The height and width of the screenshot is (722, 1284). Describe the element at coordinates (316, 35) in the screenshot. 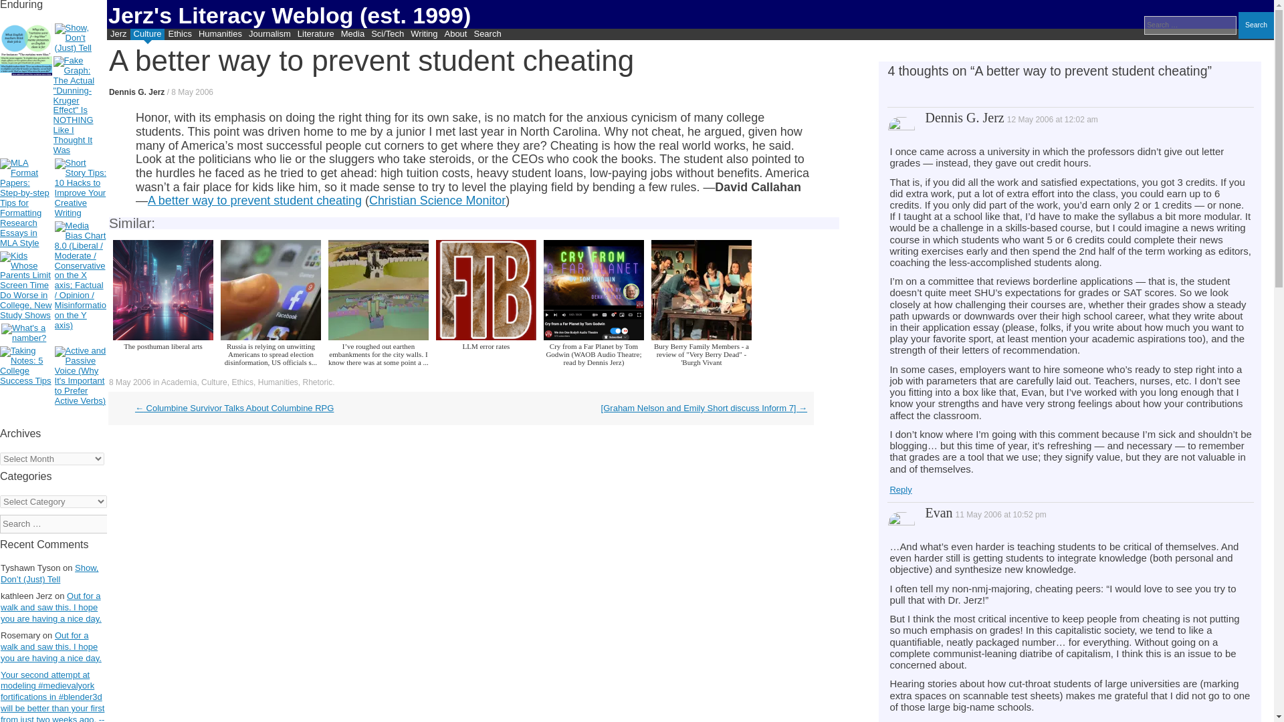

I see `Literature` at that location.